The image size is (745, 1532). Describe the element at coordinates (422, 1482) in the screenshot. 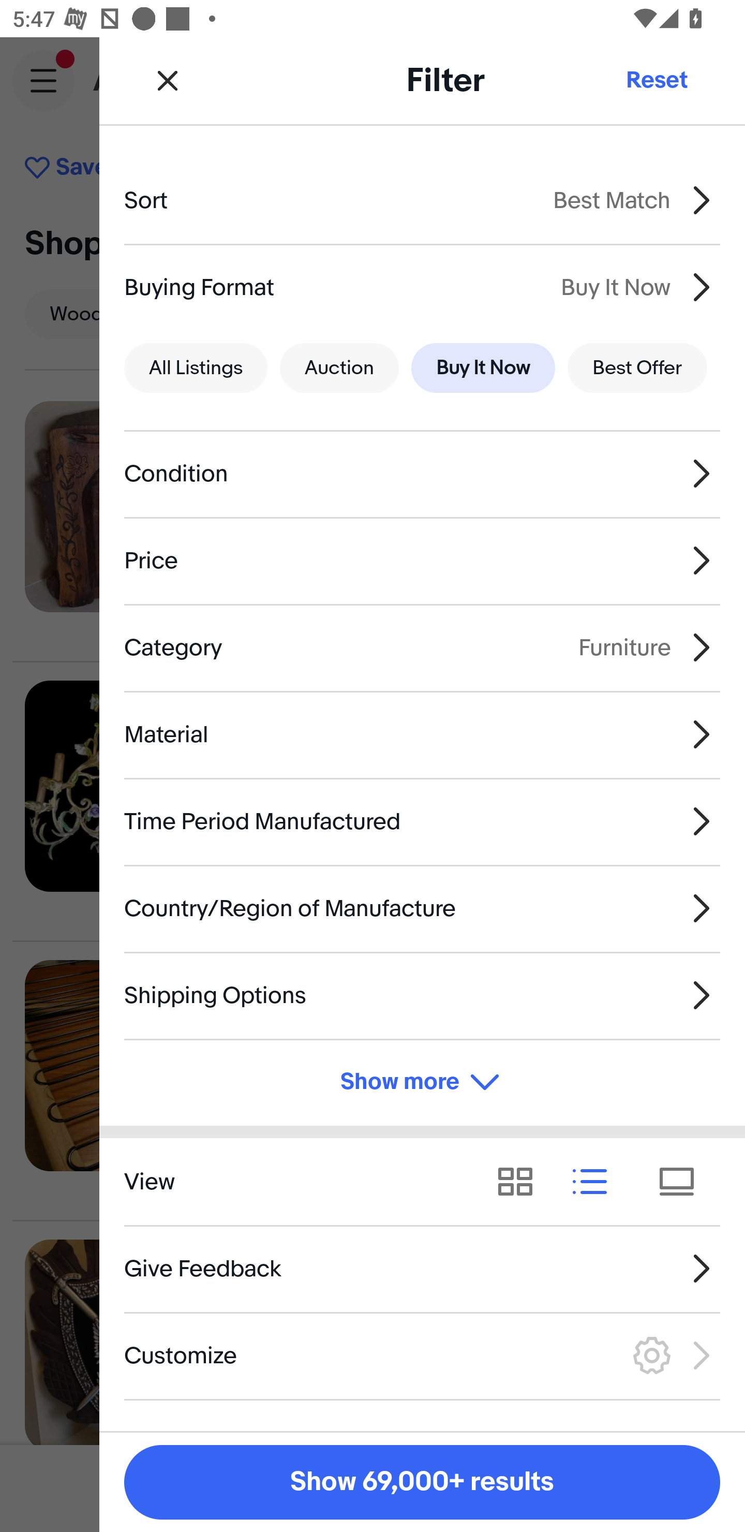

I see `Show 69,000+ results` at that location.